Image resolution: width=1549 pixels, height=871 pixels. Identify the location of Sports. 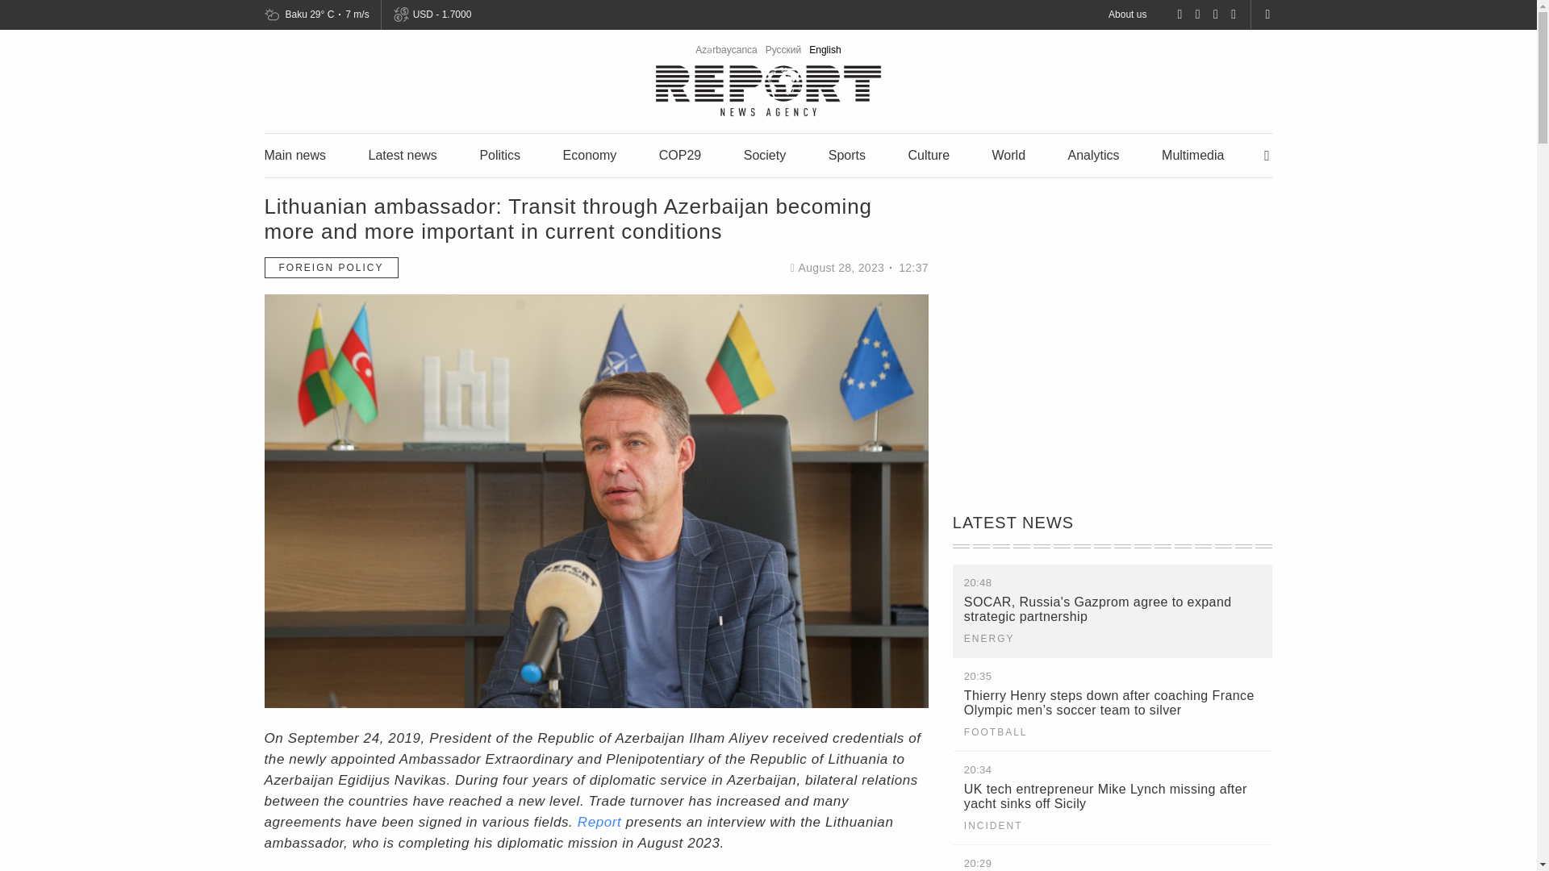
(847, 155).